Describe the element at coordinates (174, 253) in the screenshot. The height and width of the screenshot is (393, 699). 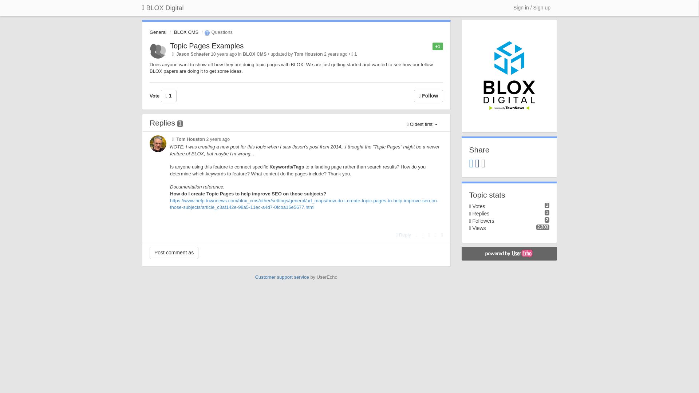
I see `Post comment as` at that location.